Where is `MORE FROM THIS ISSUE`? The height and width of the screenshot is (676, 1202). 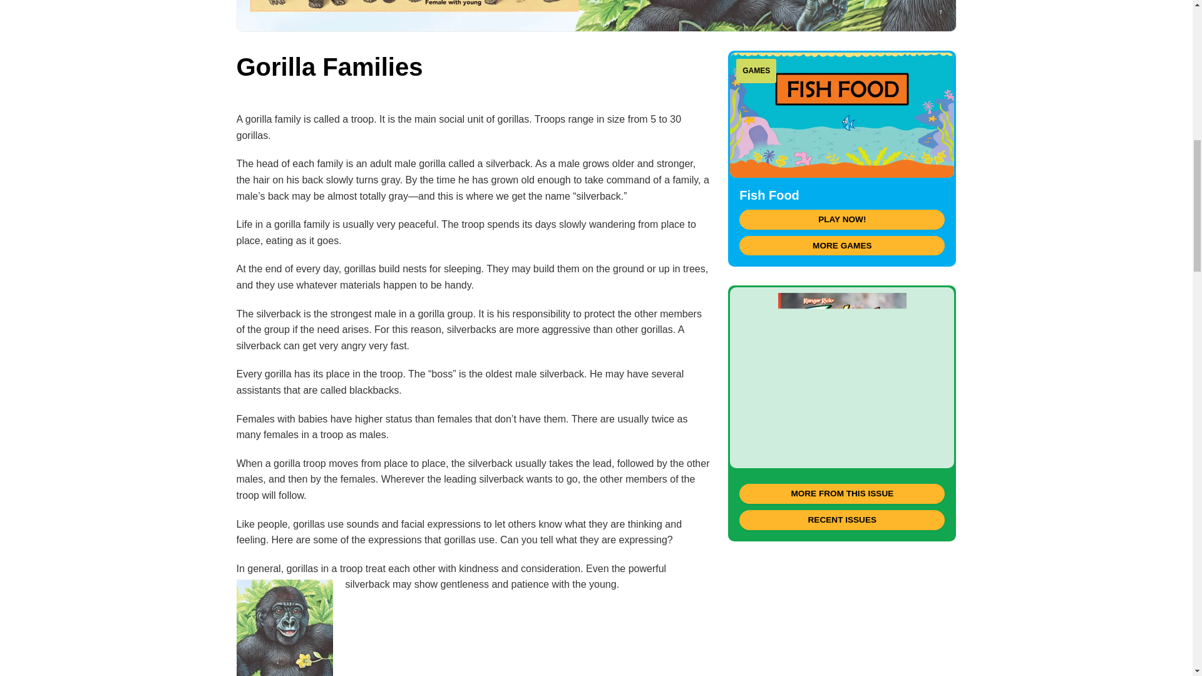 MORE FROM THIS ISSUE is located at coordinates (841, 493).